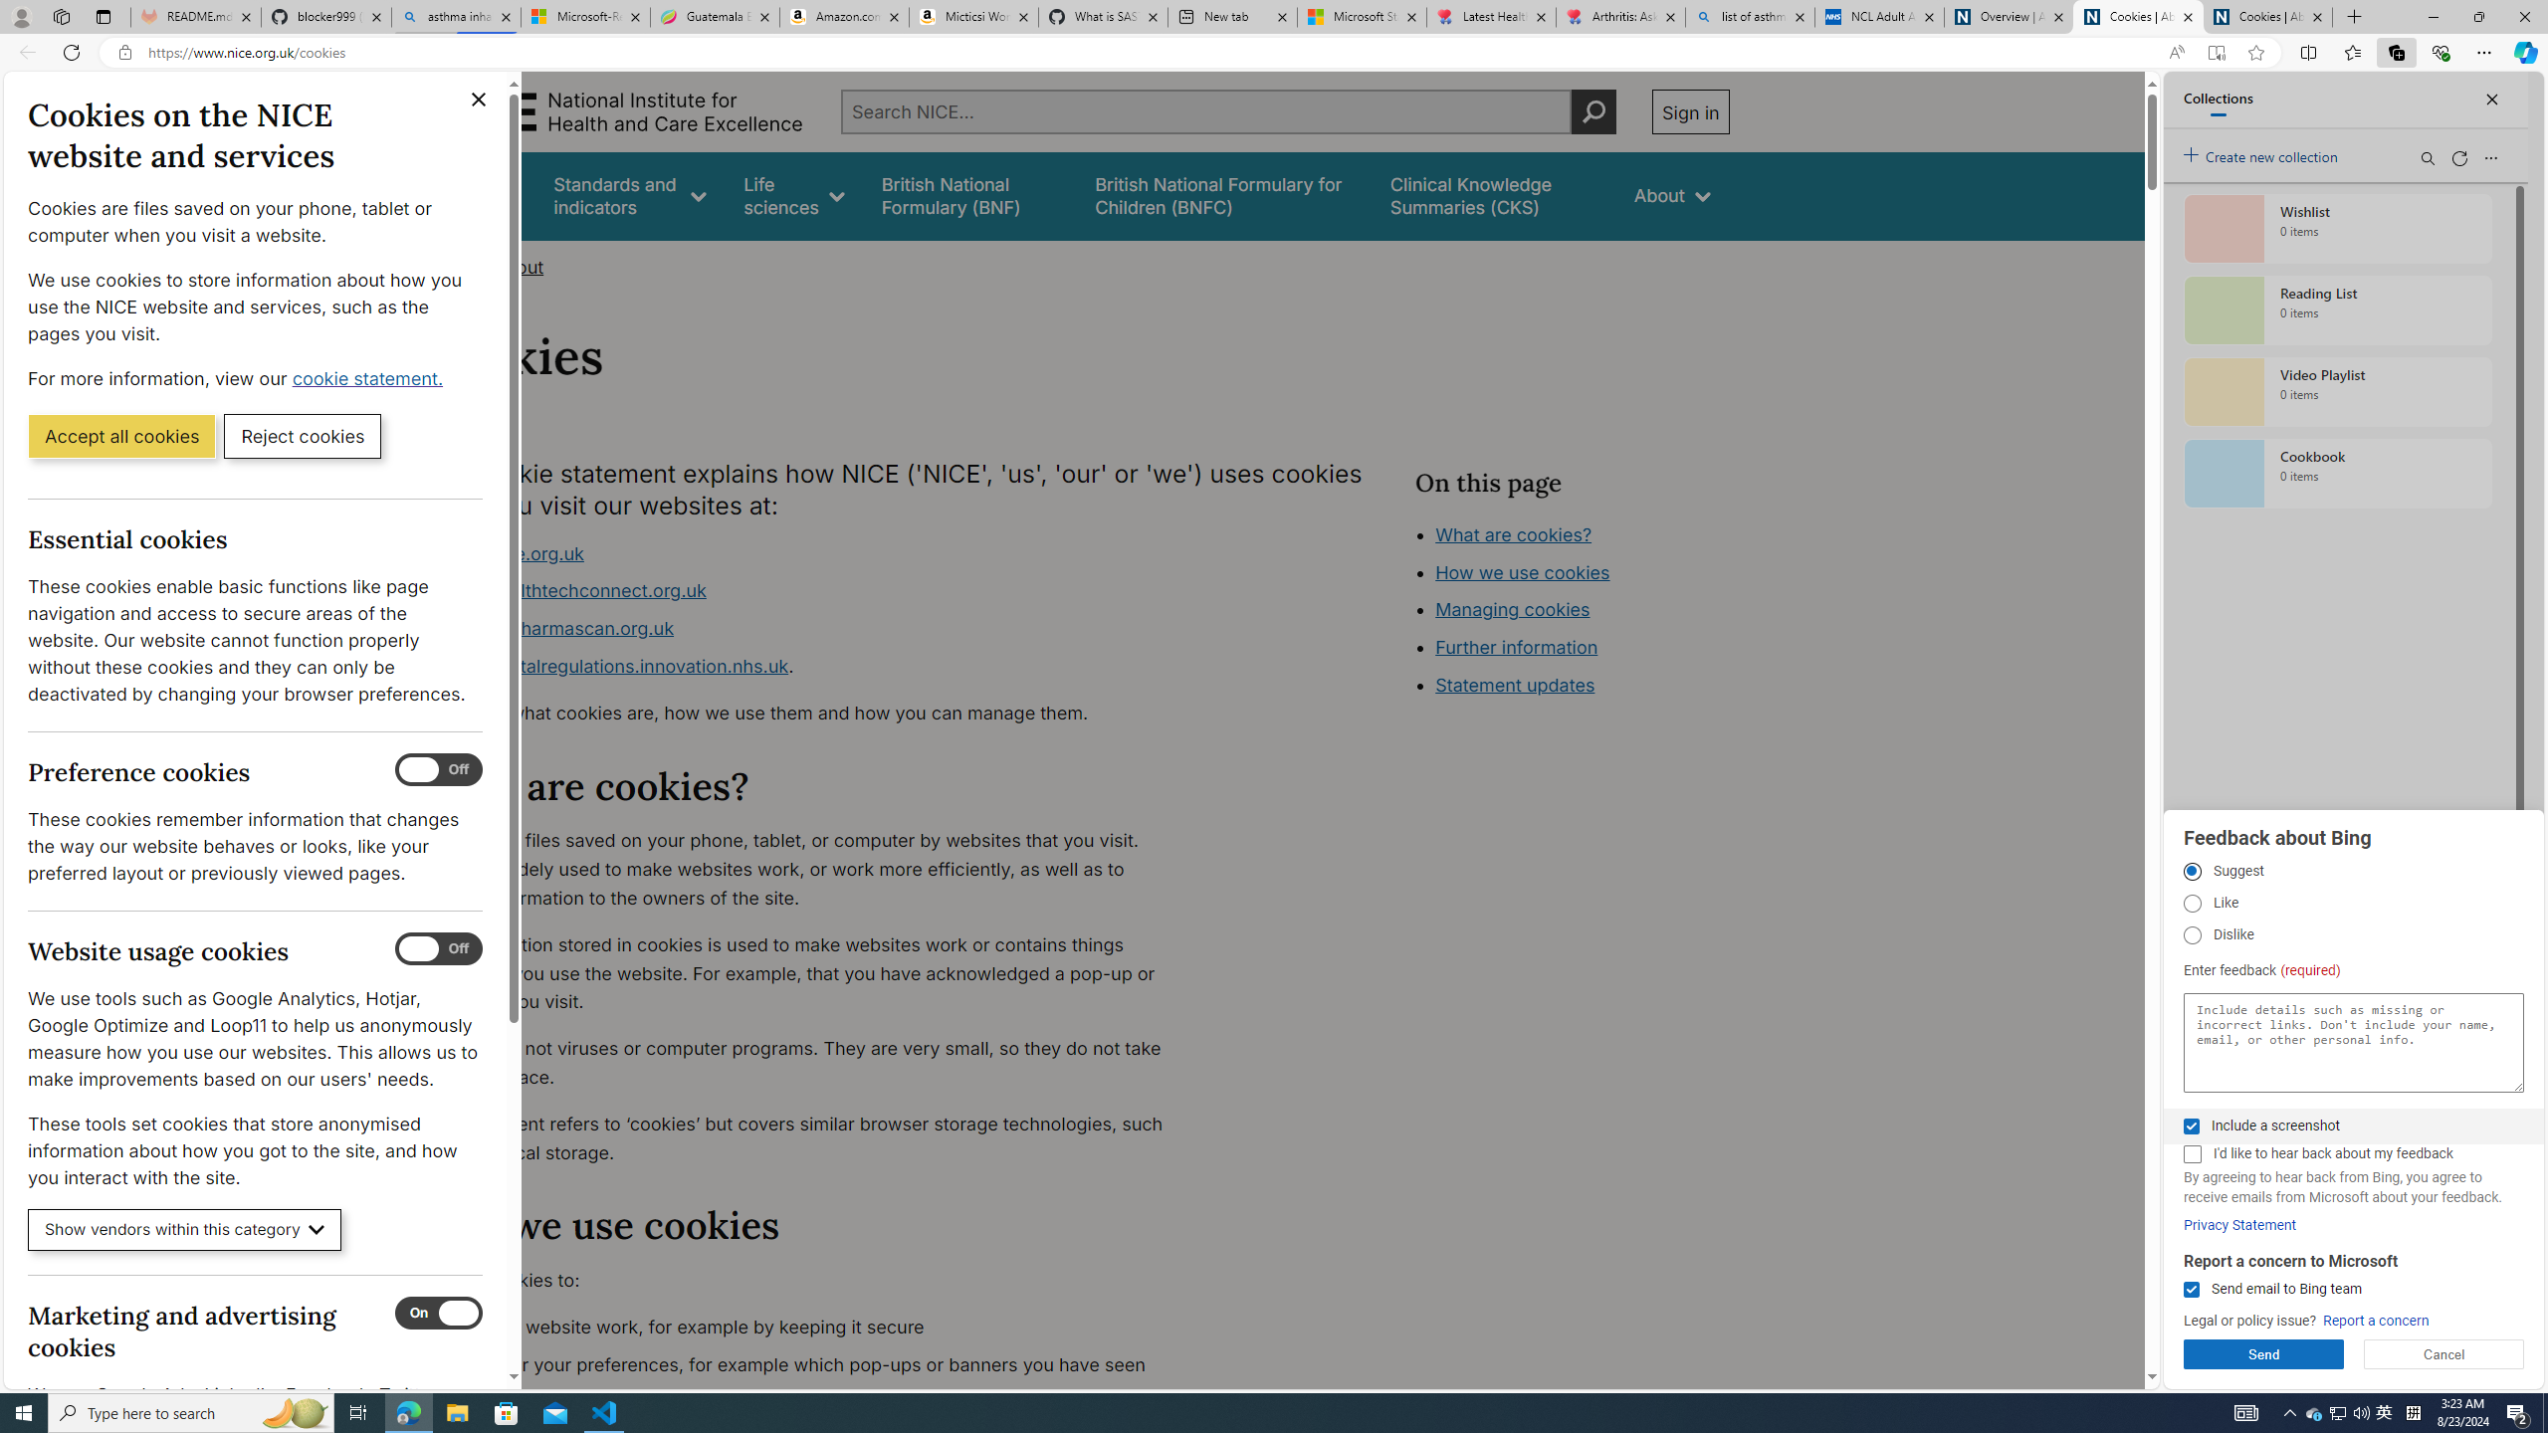 This screenshot has height=1433, width=2548. I want to click on What are cookies?, so click(1513, 533).